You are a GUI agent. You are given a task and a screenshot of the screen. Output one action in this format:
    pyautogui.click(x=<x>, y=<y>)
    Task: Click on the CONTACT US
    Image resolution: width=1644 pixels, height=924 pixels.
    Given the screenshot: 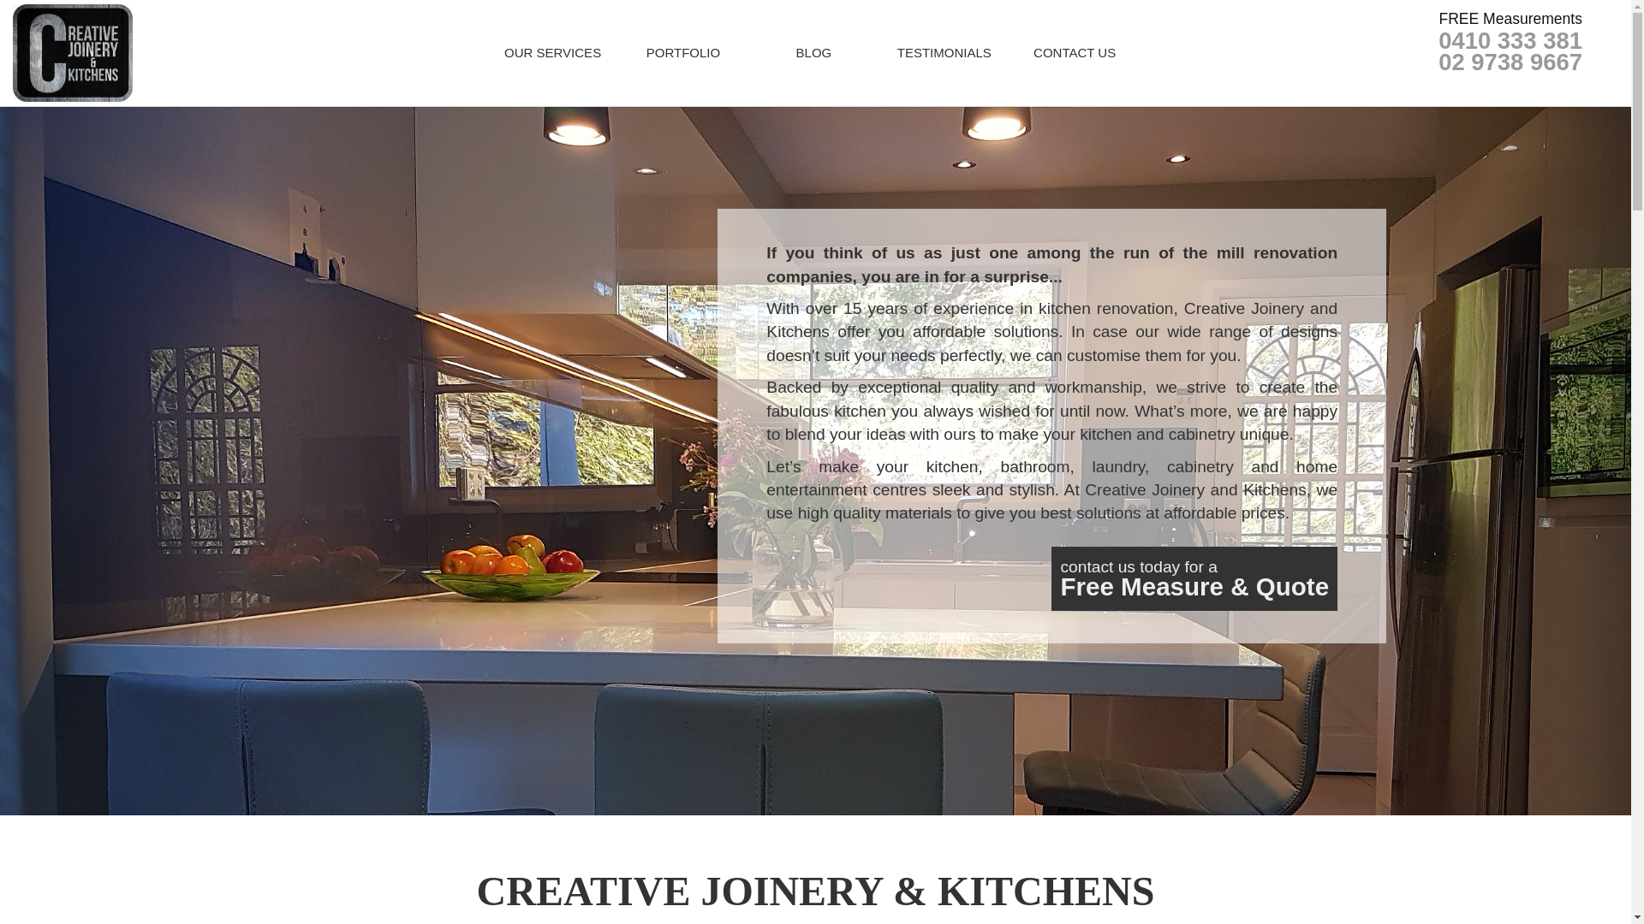 What is the action you would take?
    pyautogui.click(x=1075, y=53)
    